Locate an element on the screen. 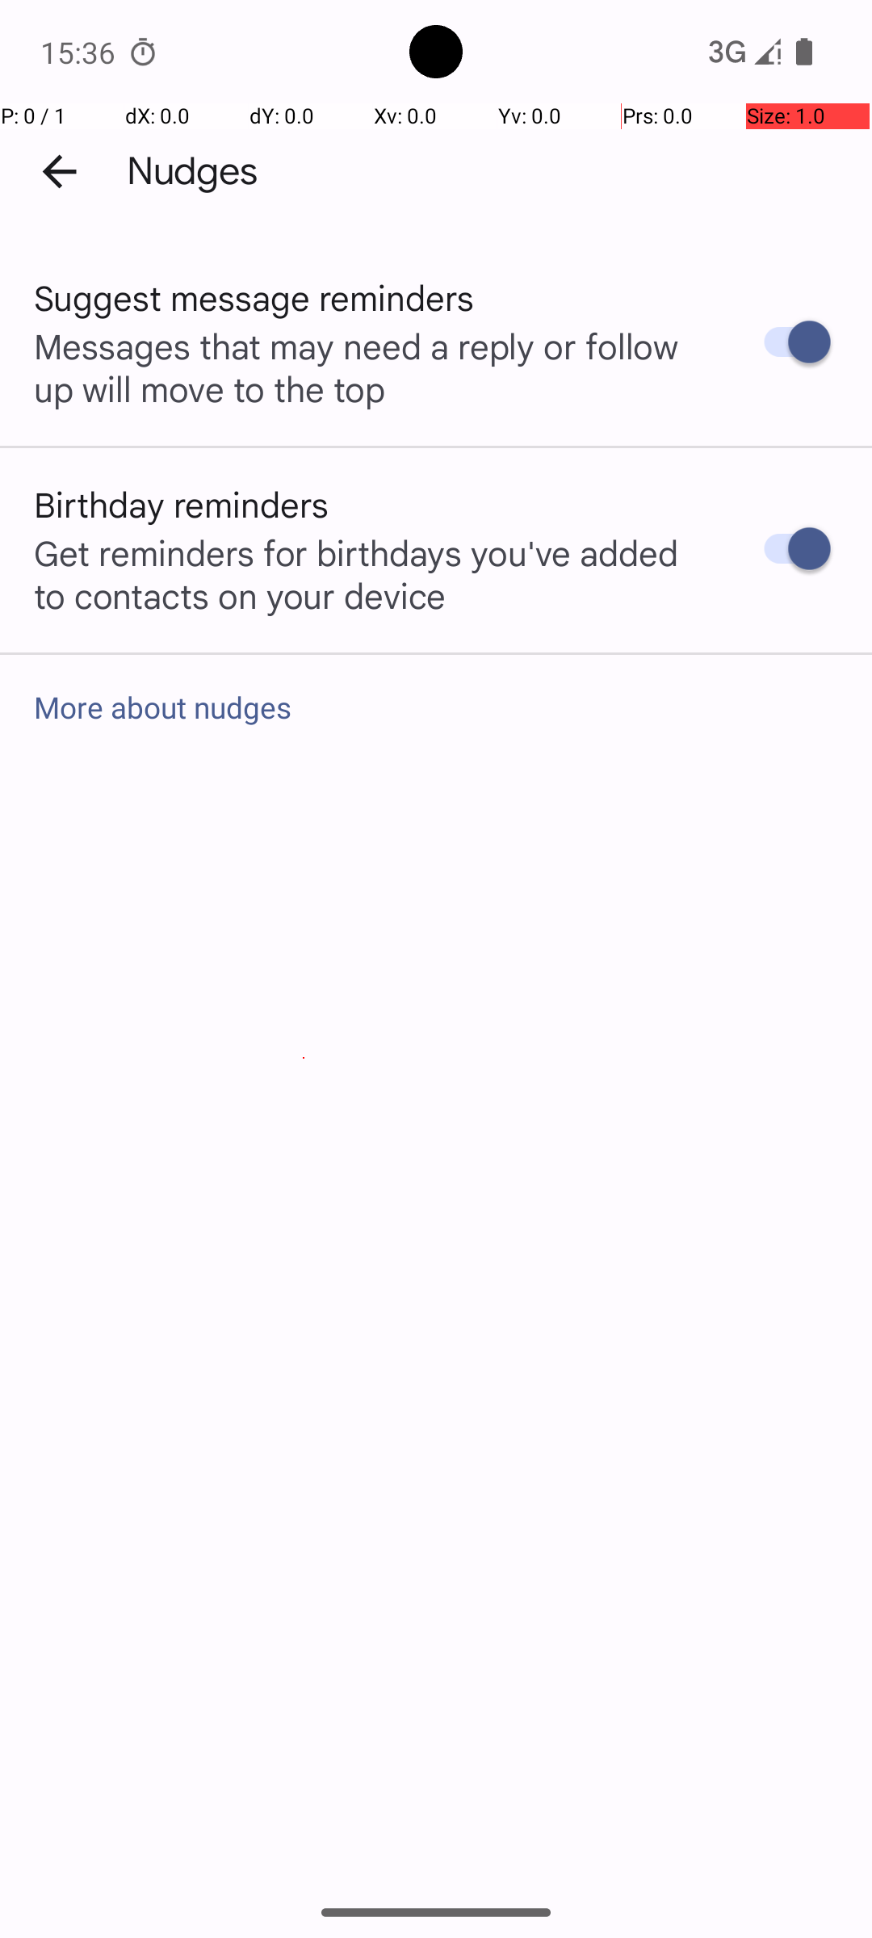 This screenshot has height=1938, width=872. Messages that may need a reply or follow up will move to the top is located at coordinates (370, 367).